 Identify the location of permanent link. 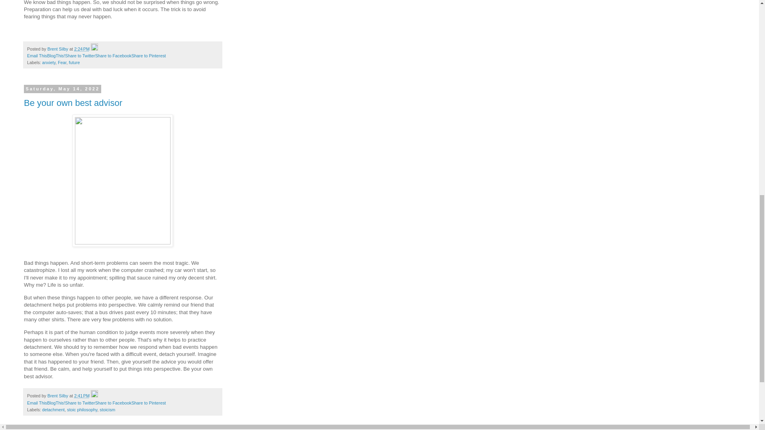
(82, 396).